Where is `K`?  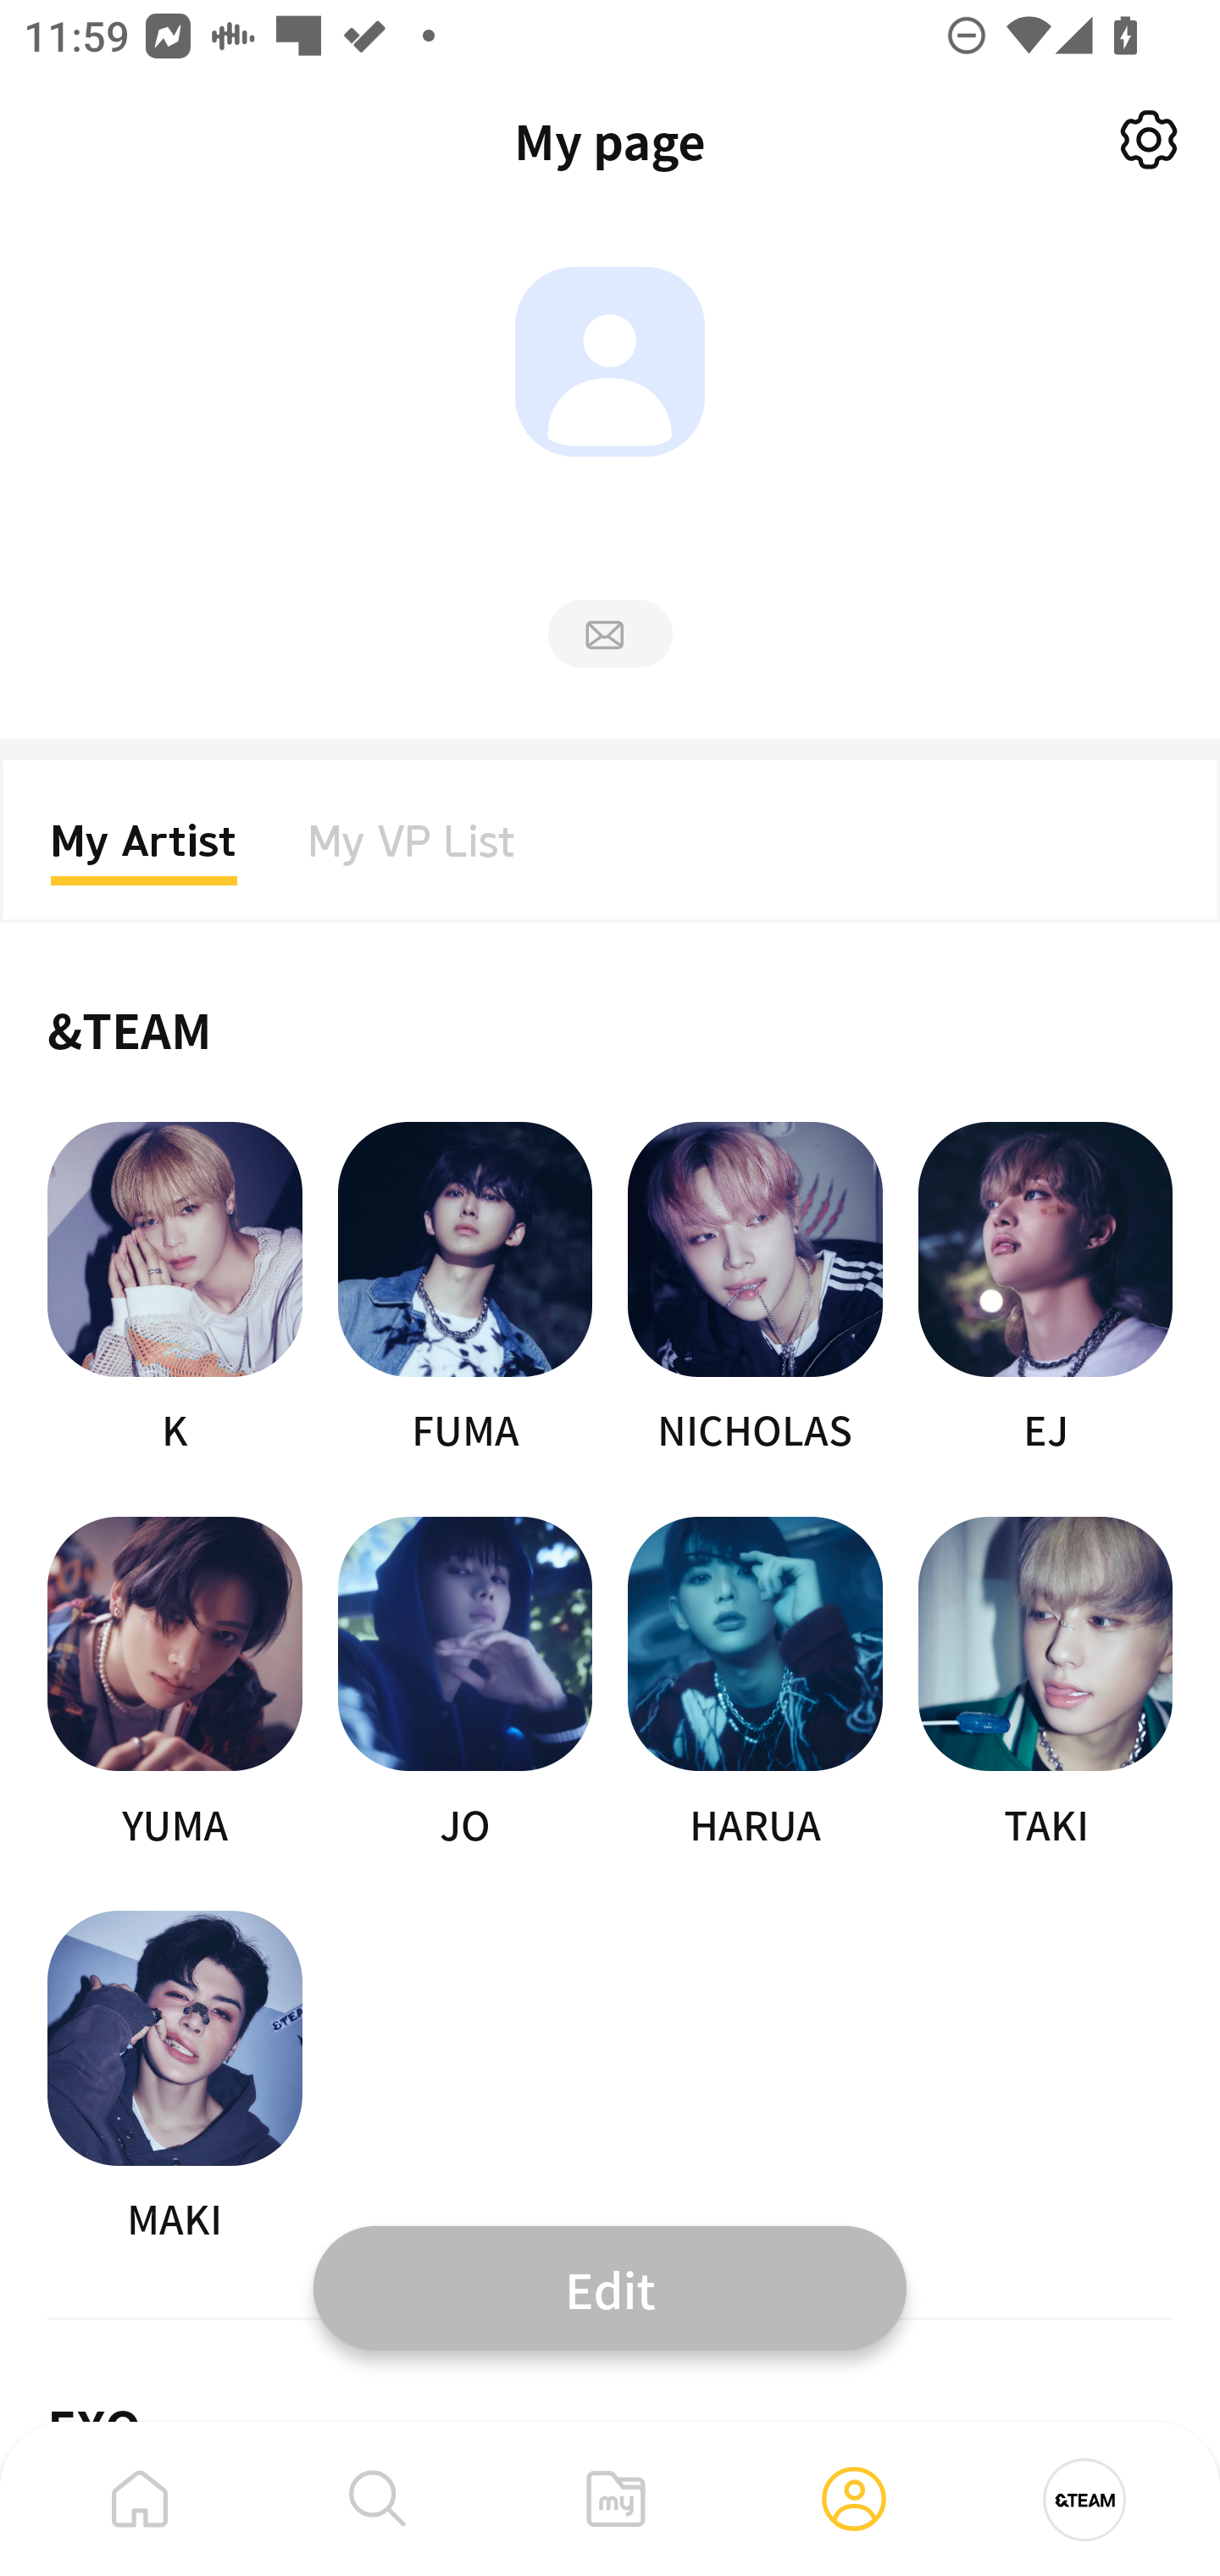
K is located at coordinates (175, 1290).